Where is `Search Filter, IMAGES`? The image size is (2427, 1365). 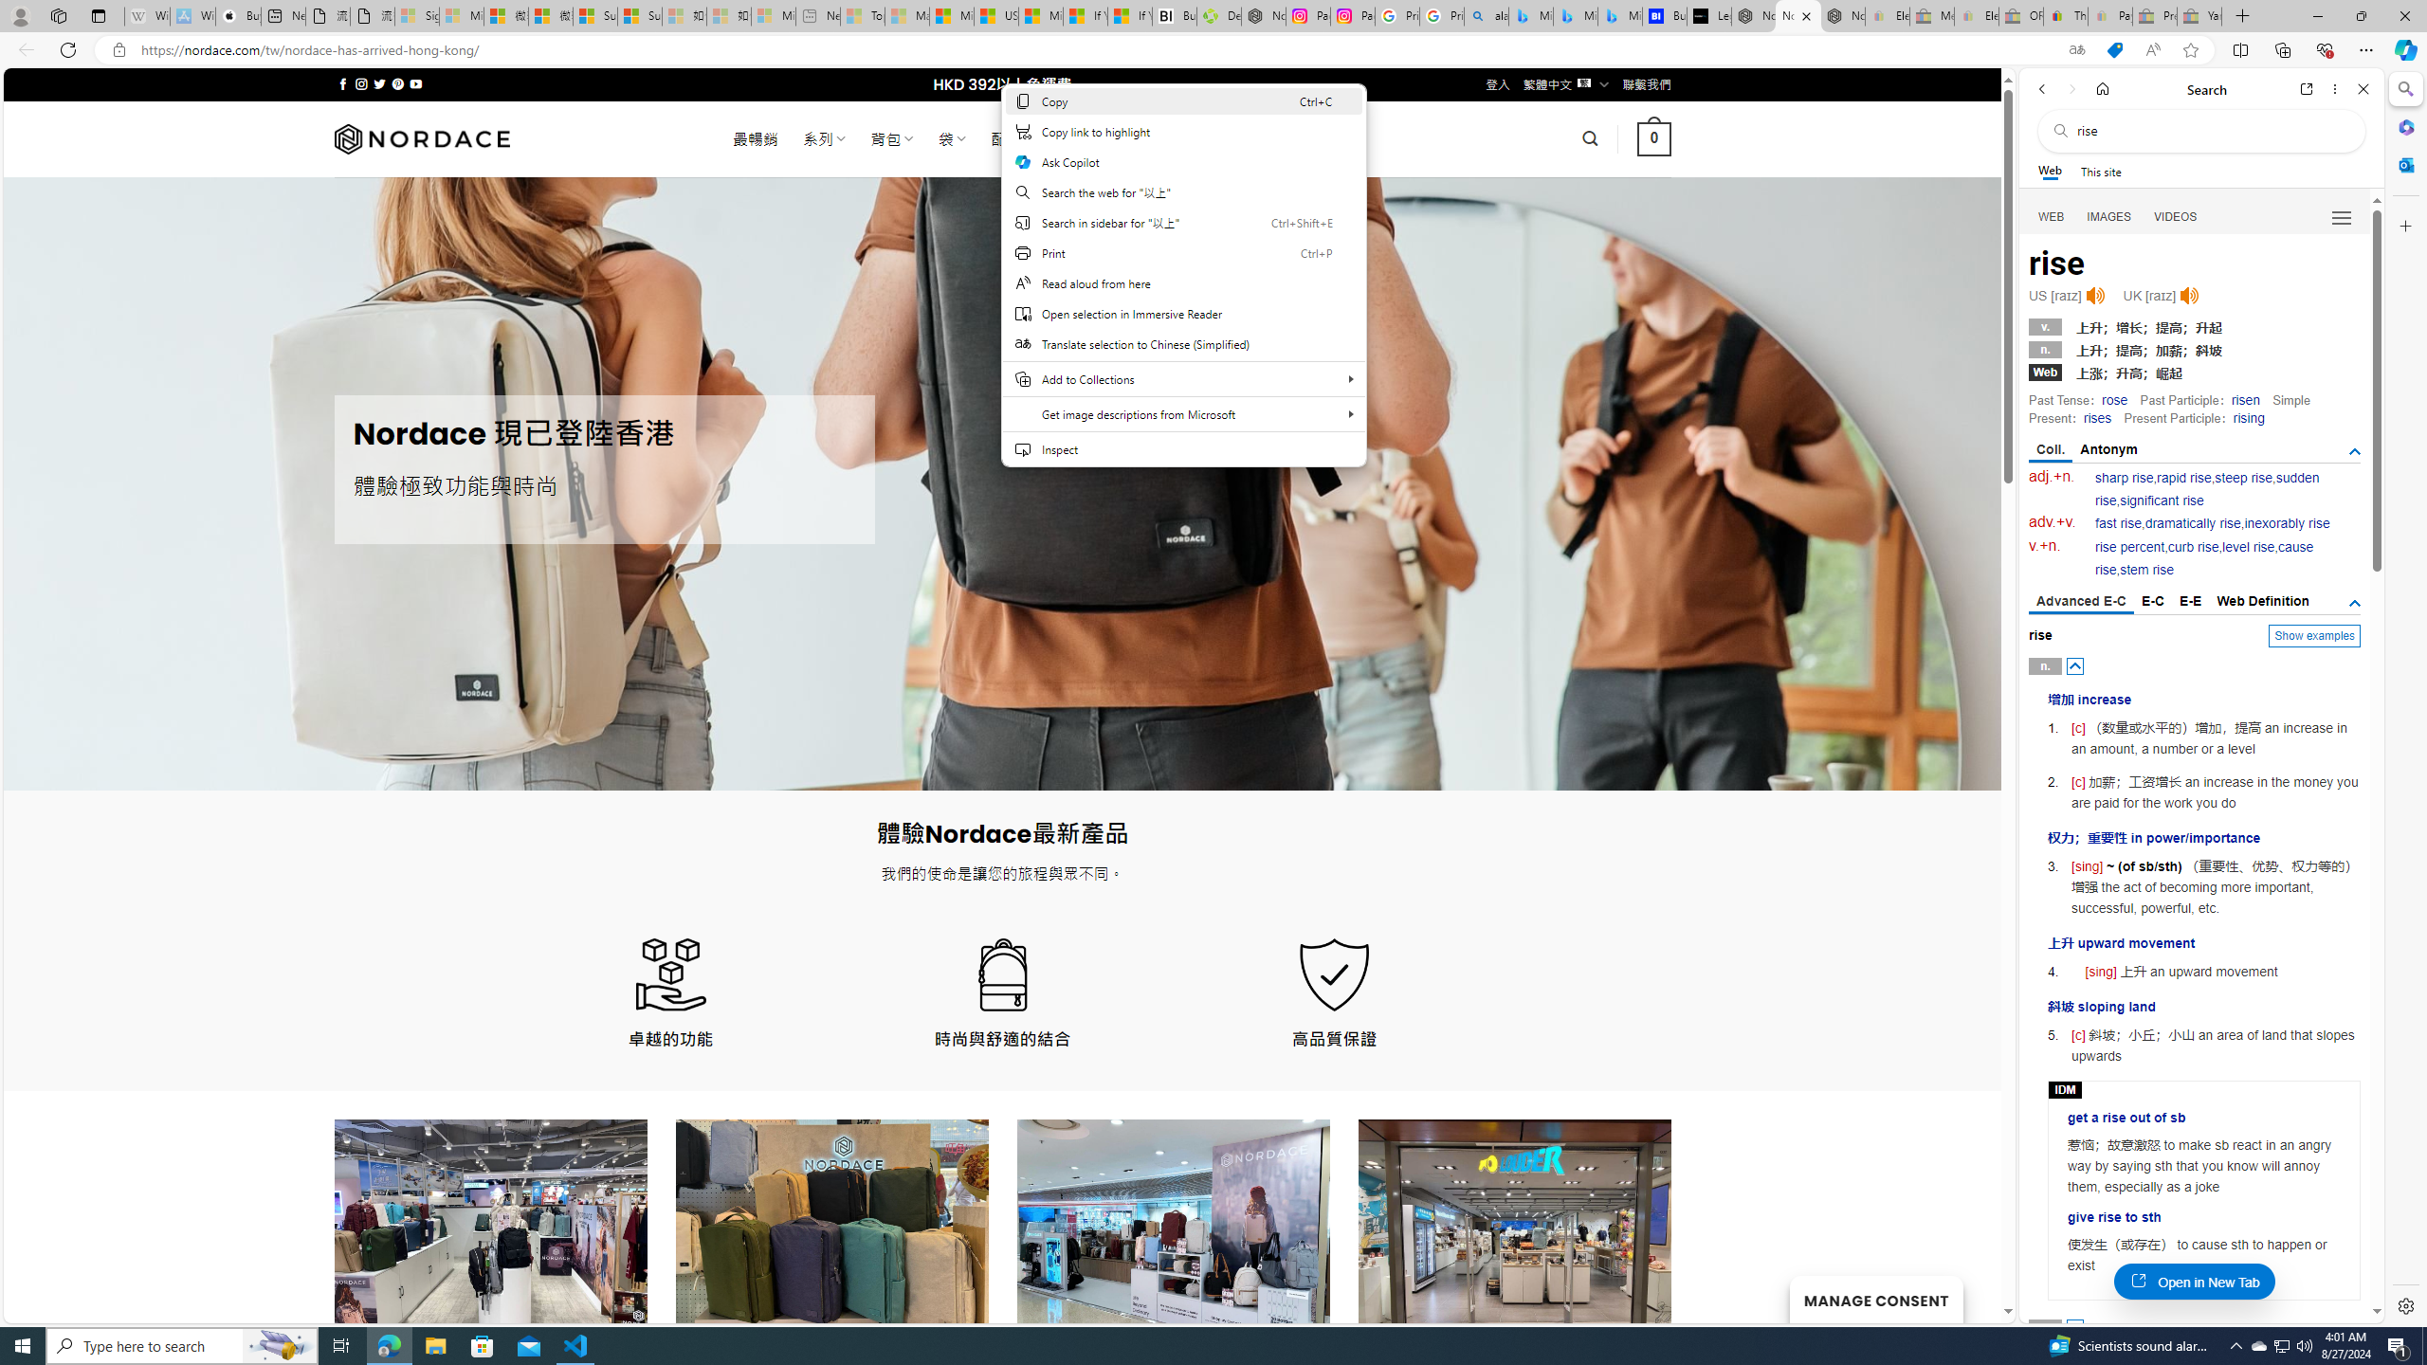
Search Filter, IMAGES is located at coordinates (2110, 216).